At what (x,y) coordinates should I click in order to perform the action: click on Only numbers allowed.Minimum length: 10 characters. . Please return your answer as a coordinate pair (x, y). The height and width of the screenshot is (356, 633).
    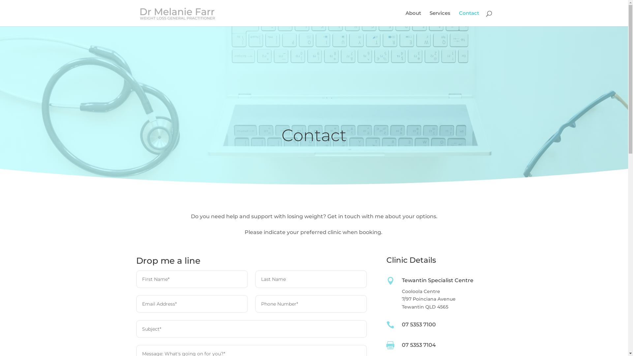
    Looking at the image, I should click on (311, 304).